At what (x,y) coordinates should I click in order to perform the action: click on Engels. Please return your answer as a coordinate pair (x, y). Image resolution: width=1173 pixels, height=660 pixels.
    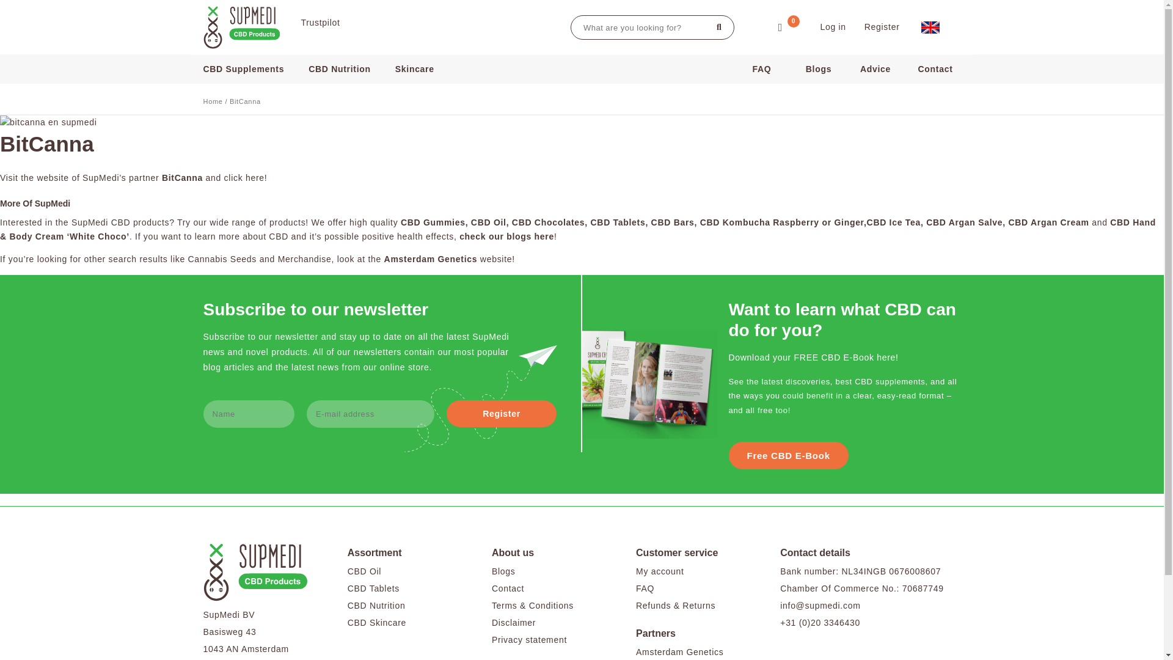
    Looking at the image, I should click on (930, 27).